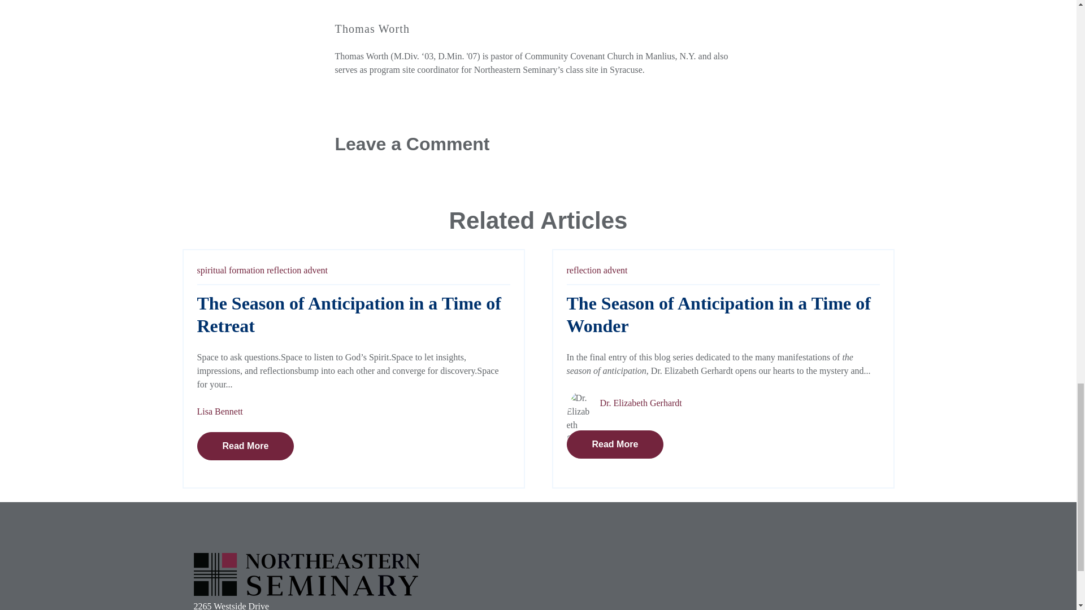 This screenshot has height=610, width=1085. I want to click on NES Logo NEW-Horizontal, so click(306, 574).